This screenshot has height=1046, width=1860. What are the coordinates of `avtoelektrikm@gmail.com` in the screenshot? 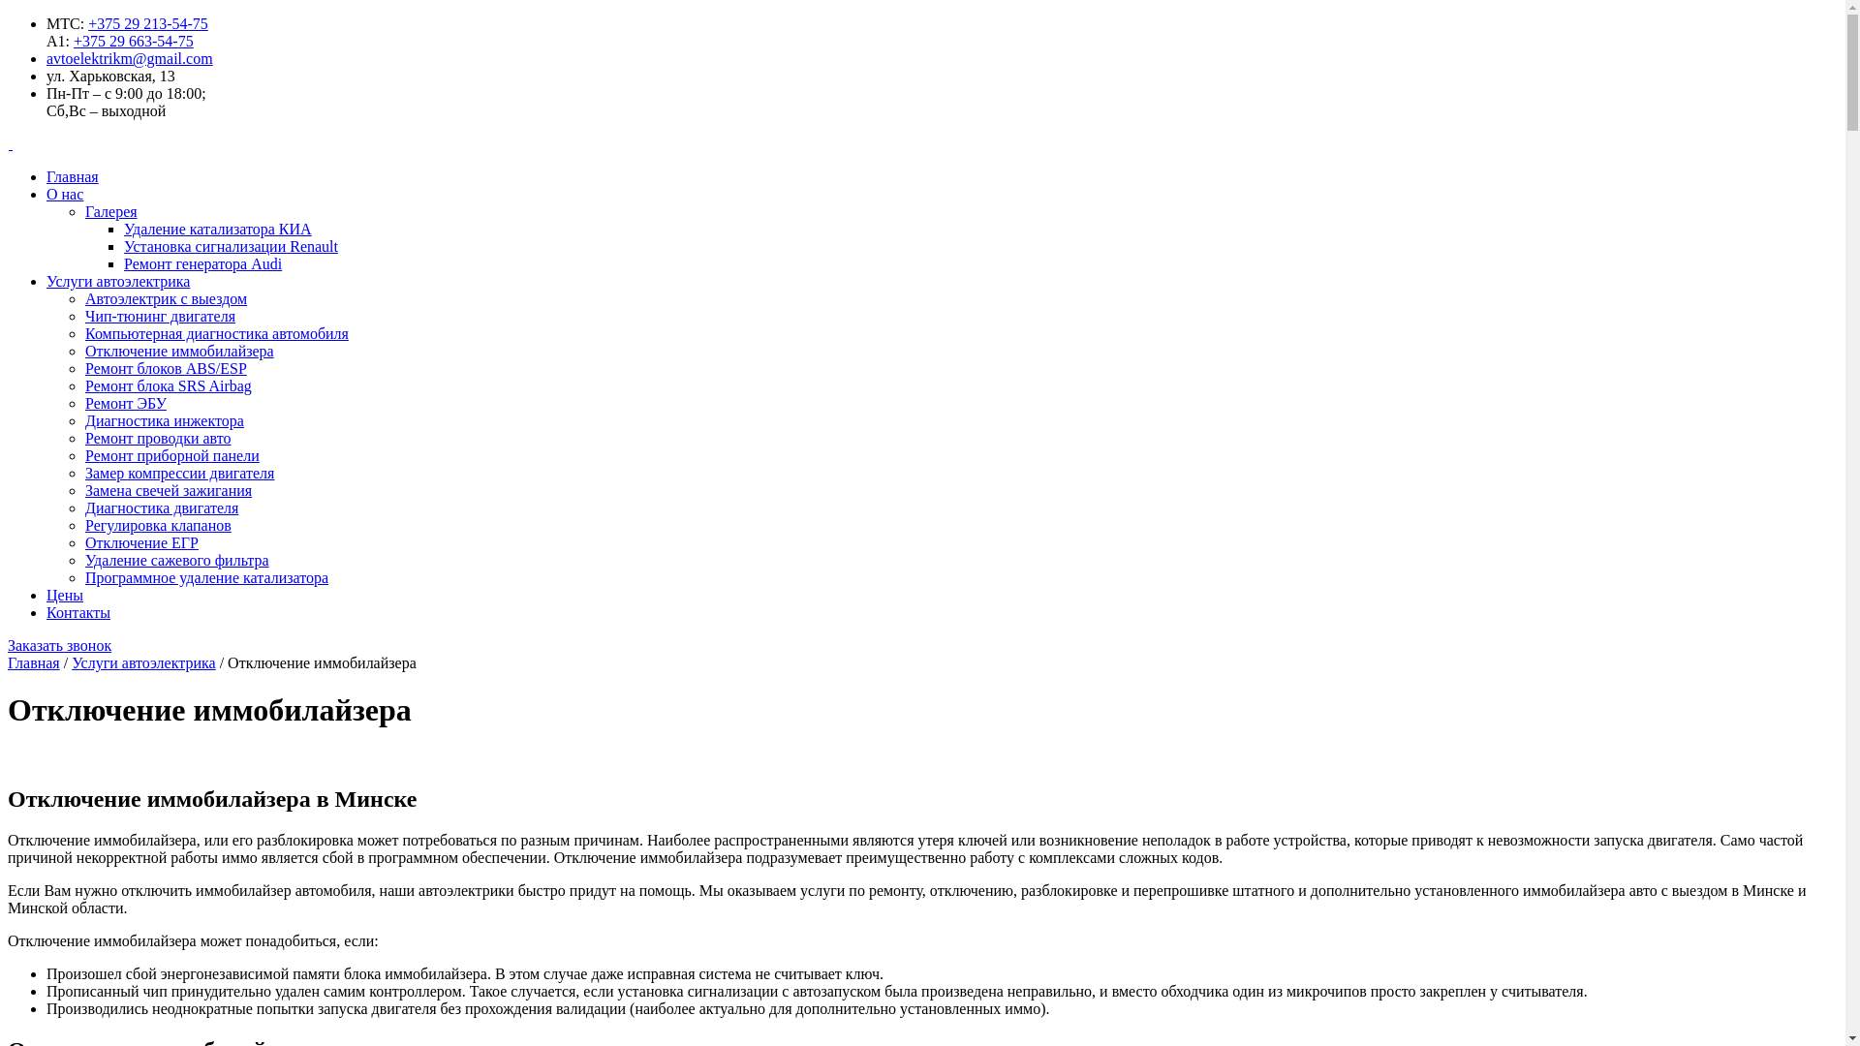 It's located at (130, 58).